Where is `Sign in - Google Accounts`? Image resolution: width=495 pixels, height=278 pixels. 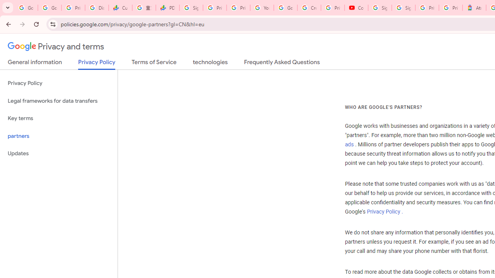
Sign in - Google Accounts is located at coordinates (403, 8).